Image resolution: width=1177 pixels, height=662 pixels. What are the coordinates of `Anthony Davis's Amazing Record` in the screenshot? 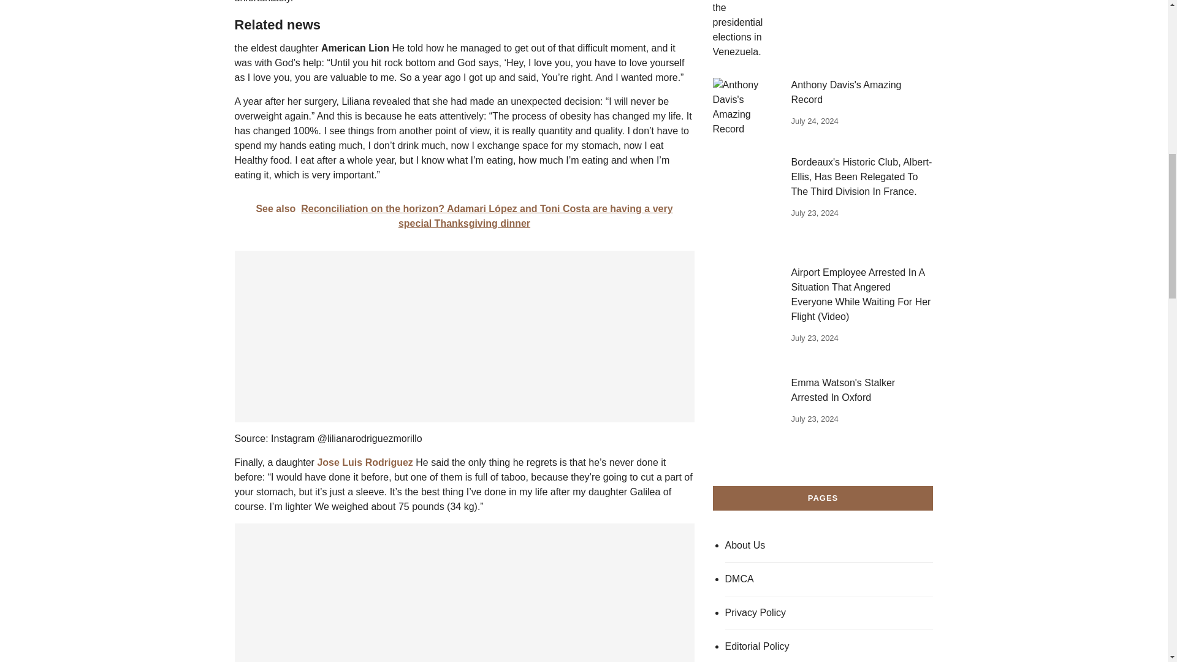 It's located at (745, 107).